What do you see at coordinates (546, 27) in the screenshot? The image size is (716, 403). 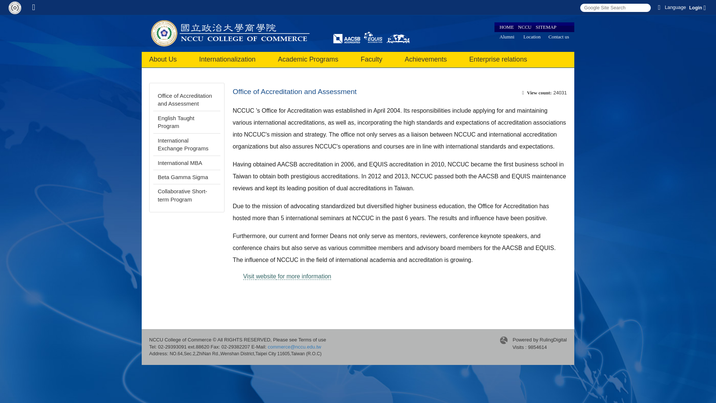 I see `SITEMAP` at bounding box center [546, 27].